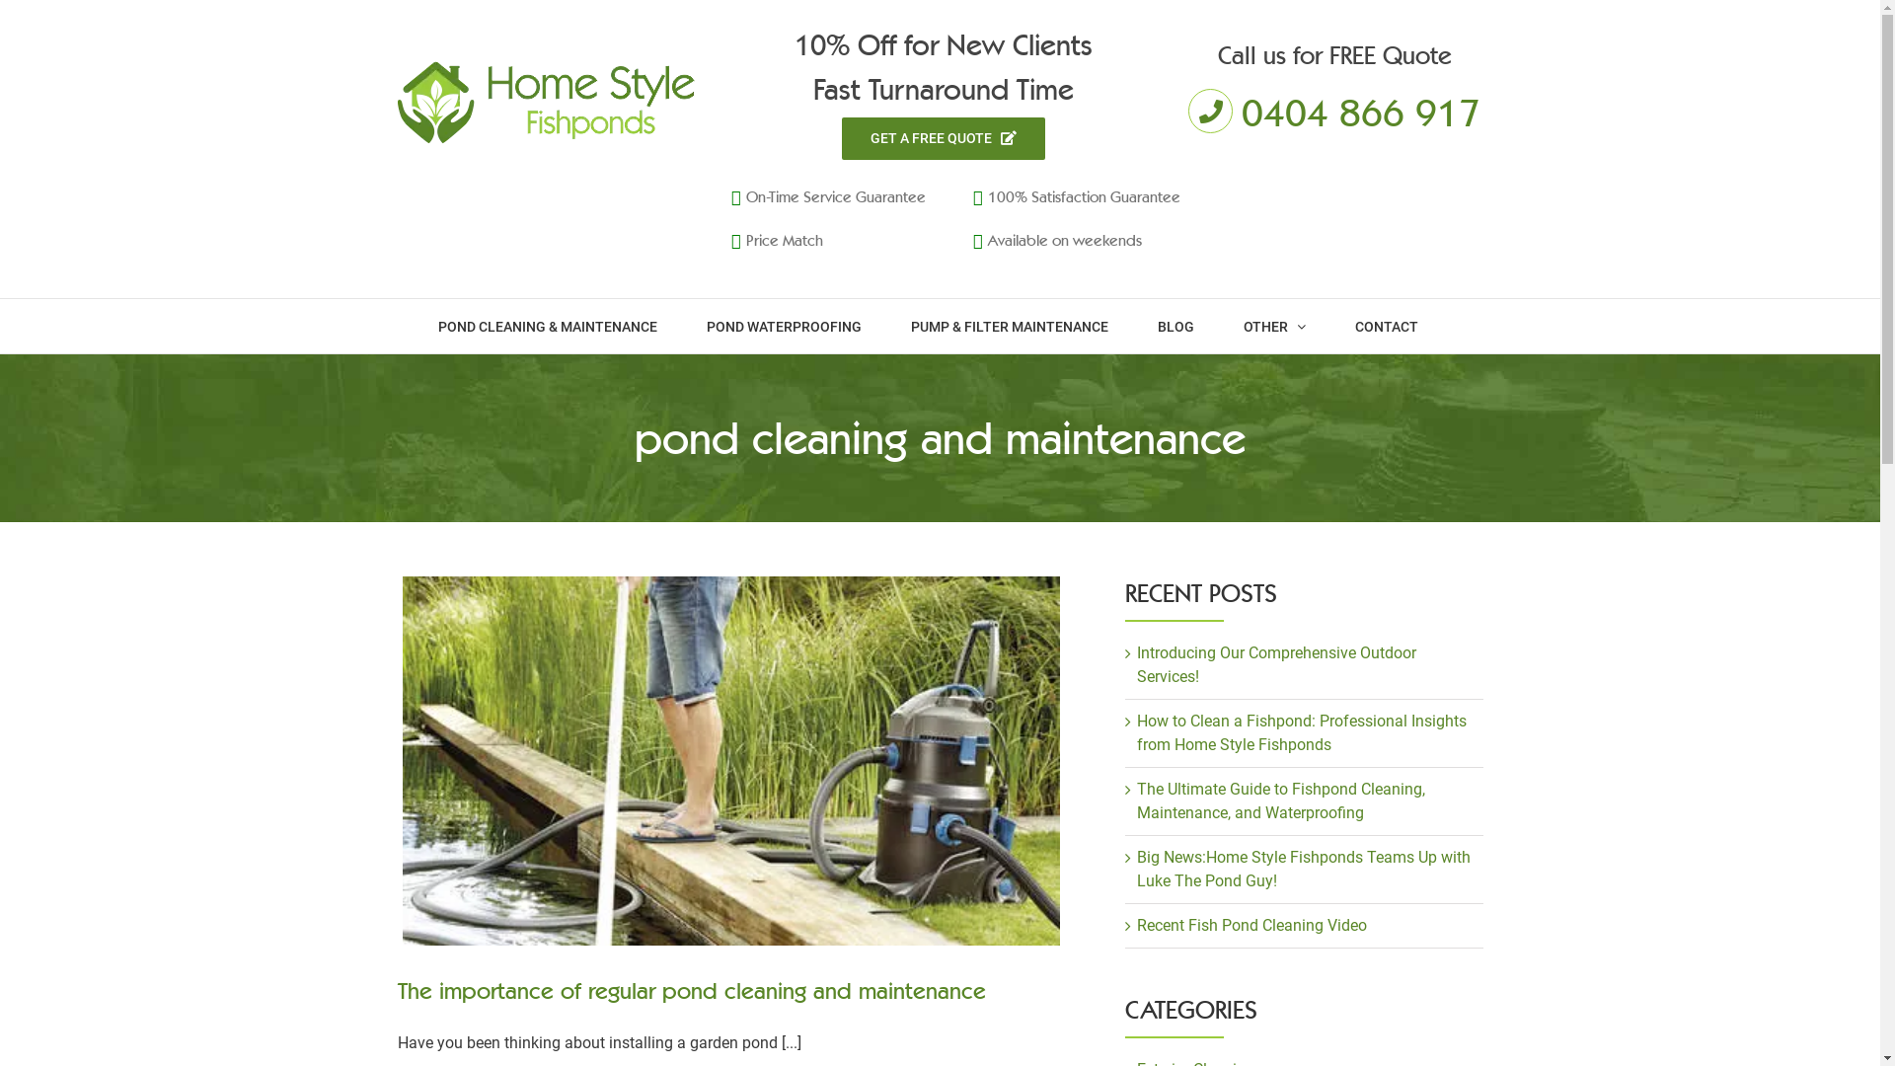 The height and width of the screenshot is (1066, 1895). What do you see at coordinates (547, 326) in the screenshot?
I see `POND CLEANING & MAINTENANCE` at bounding box center [547, 326].